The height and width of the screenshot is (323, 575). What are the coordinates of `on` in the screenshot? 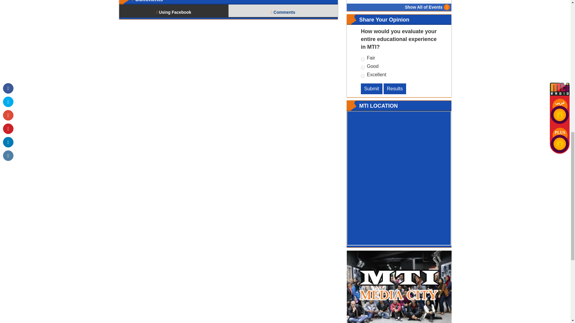 It's located at (363, 68).